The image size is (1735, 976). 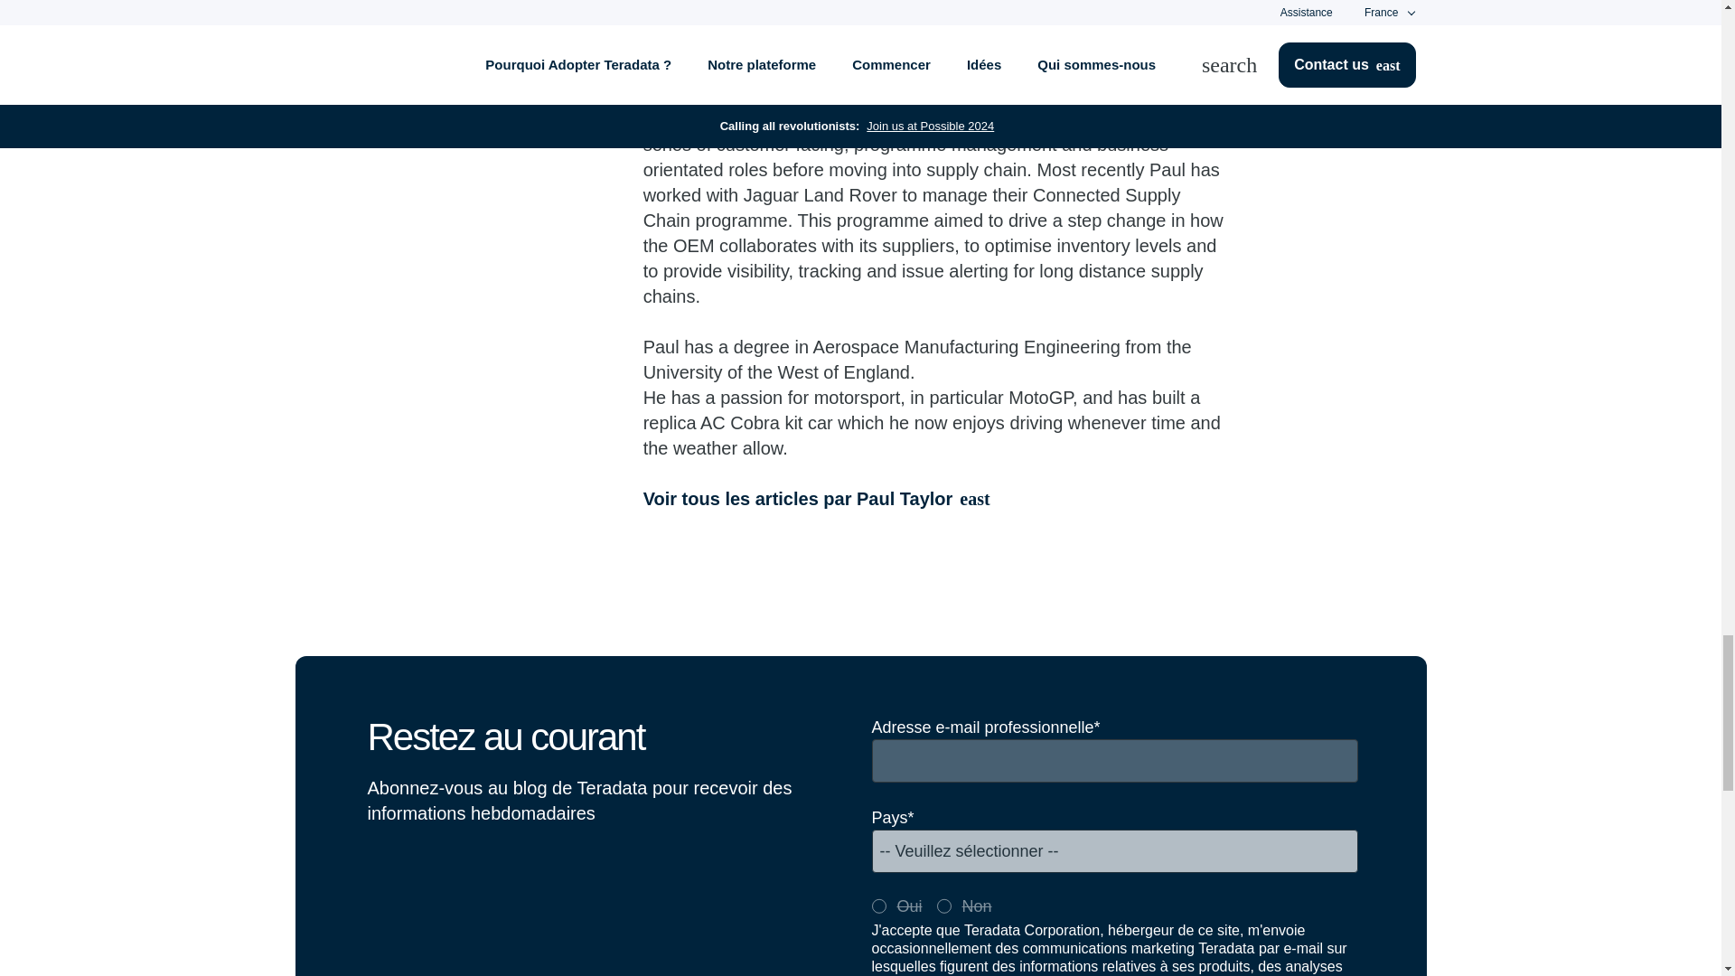 I want to click on Paul Taylor, so click(x=539, y=56).